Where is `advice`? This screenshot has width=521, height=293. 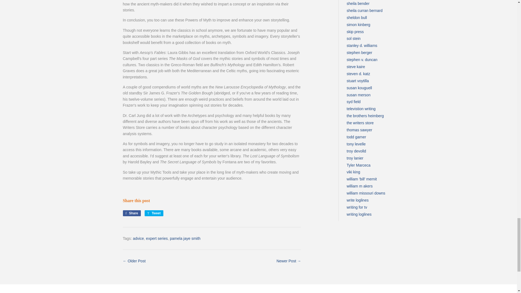
advice is located at coordinates (138, 238).